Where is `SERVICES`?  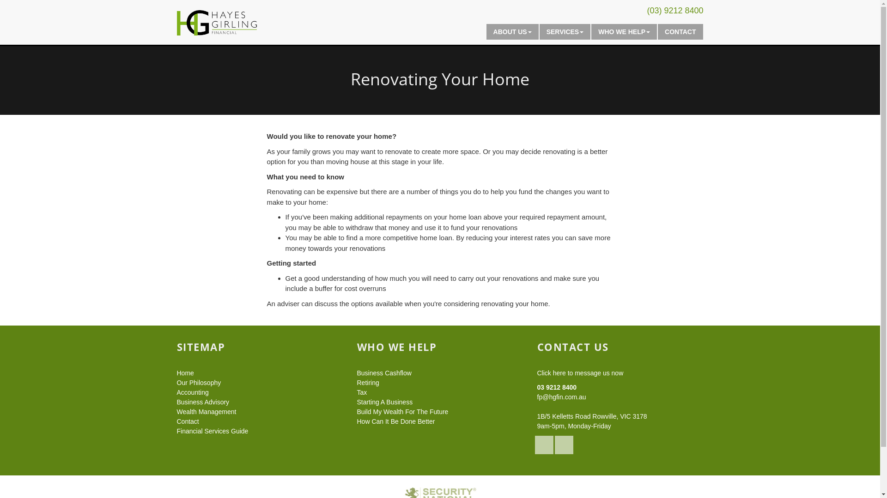 SERVICES is located at coordinates (565, 32).